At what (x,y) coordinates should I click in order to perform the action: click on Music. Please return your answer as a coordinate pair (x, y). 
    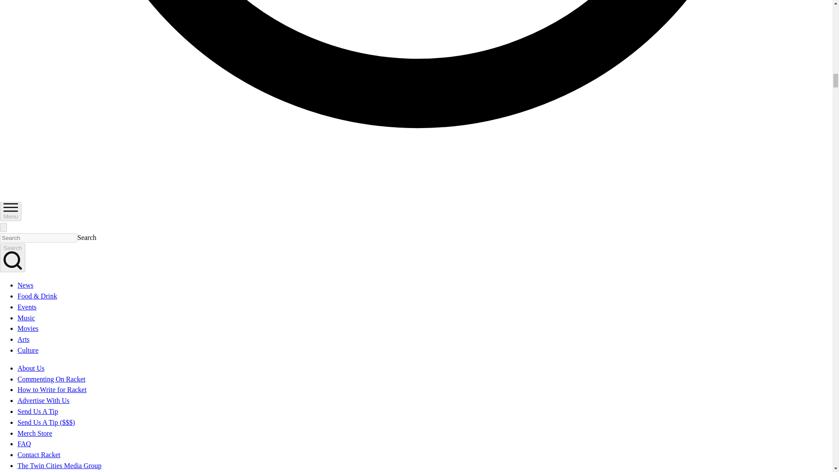
    Looking at the image, I should click on (26, 318).